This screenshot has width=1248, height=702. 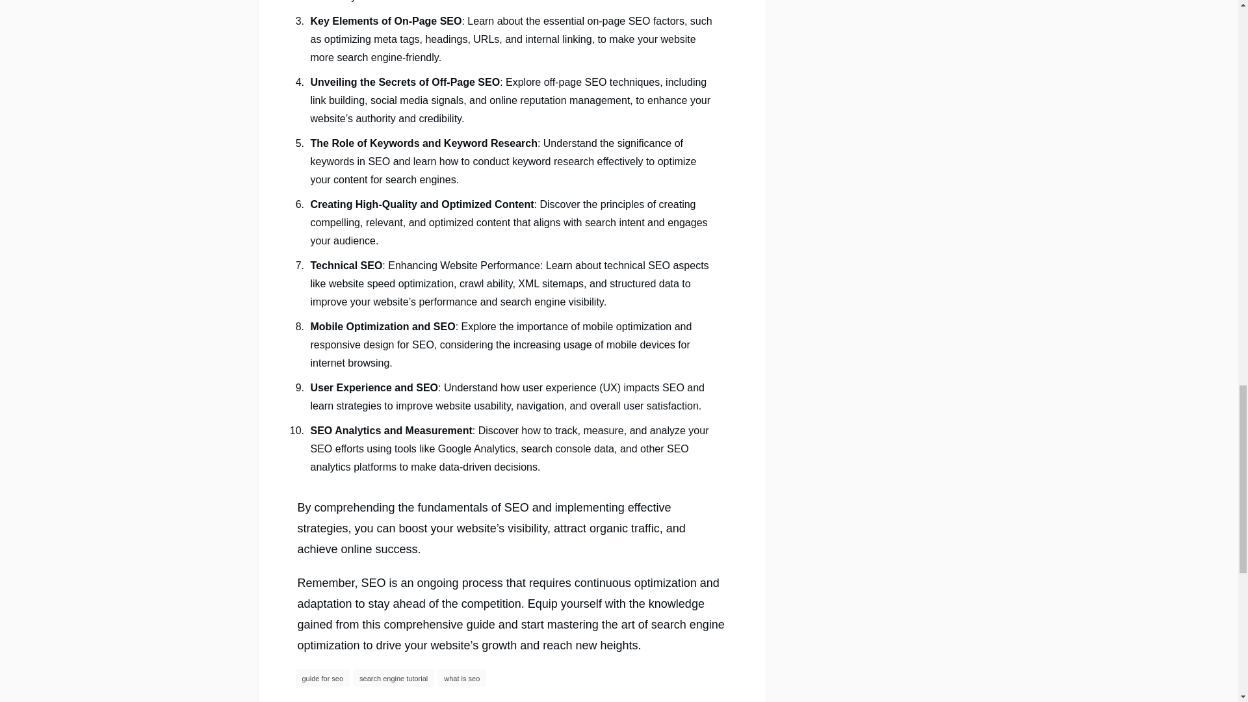 What do you see at coordinates (394, 678) in the screenshot?
I see `search engine tutorial` at bounding box center [394, 678].